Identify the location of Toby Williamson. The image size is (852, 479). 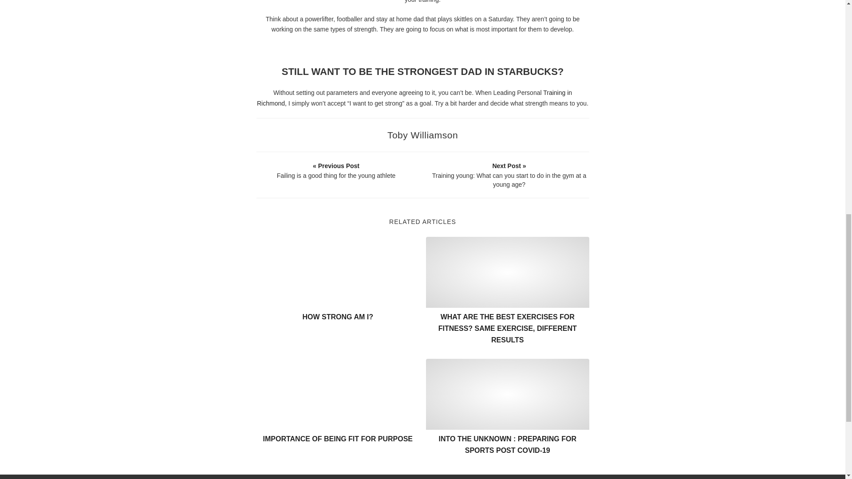
(422, 135).